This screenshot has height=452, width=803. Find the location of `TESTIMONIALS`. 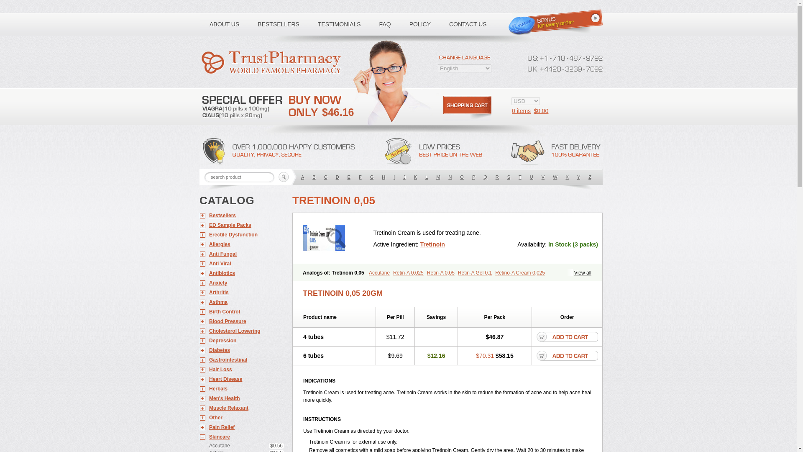

TESTIMONIALS is located at coordinates (339, 24).